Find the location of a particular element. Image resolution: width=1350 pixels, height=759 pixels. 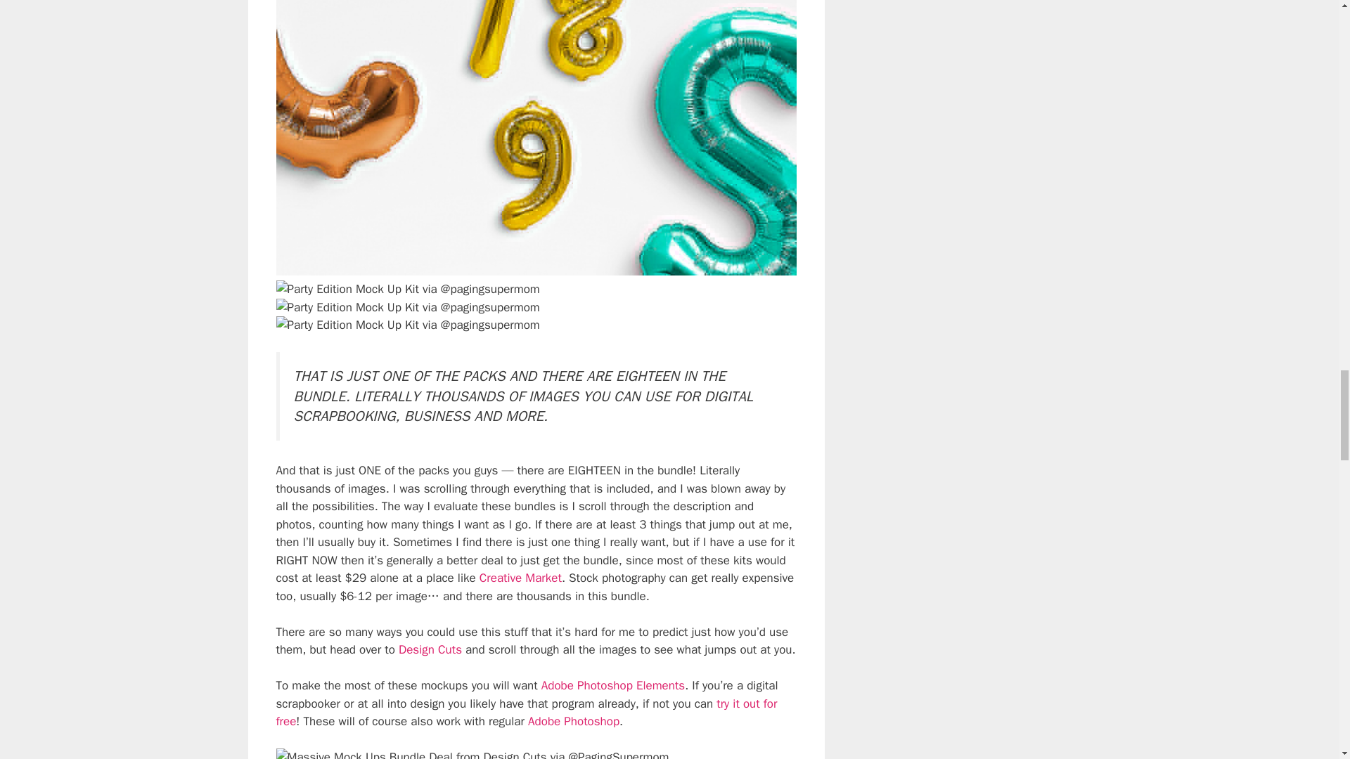

Design Cuts Massive Mock Ups Bundle is located at coordinates (471, 753).